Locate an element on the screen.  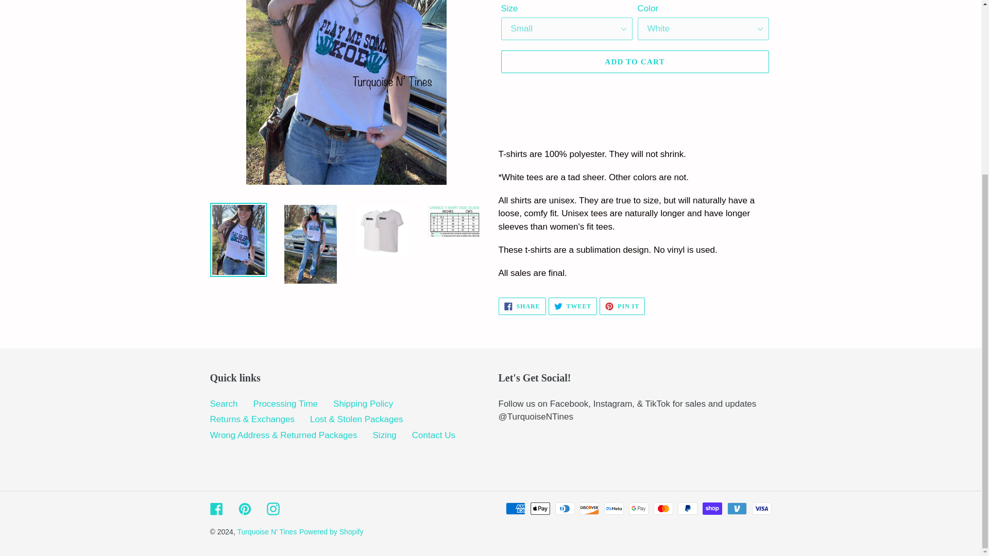
Shipping Policy is located at coordinates (363, 404).